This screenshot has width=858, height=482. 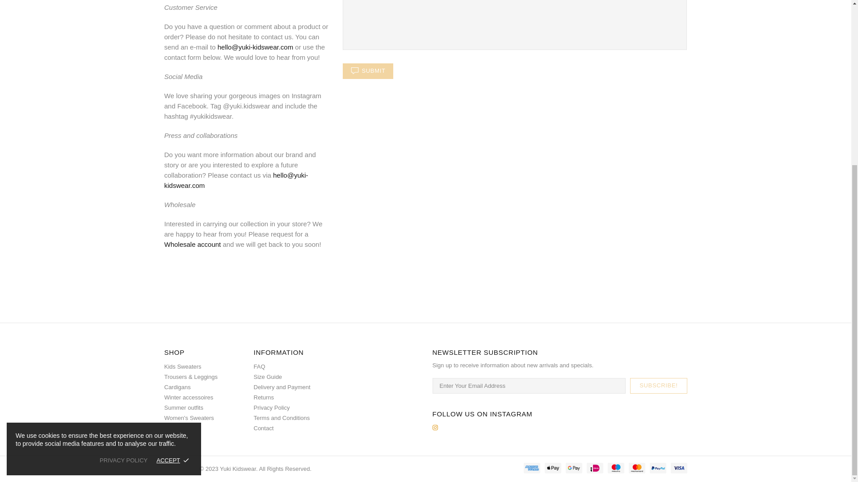 I want to click on Contact, so click(x=264, y=428).